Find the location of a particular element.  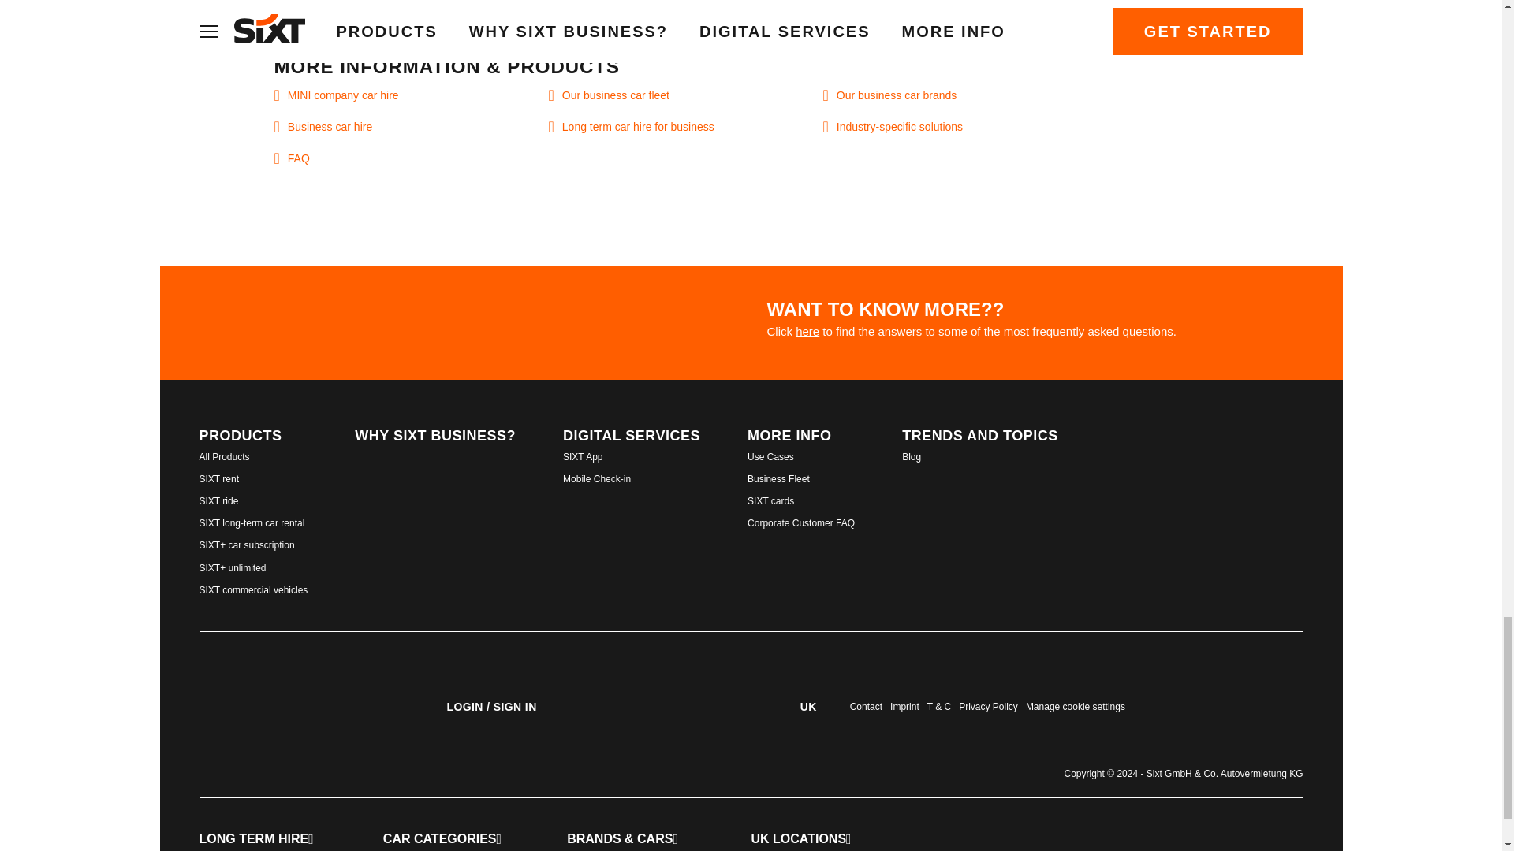

Our business car fleet is located at coordinates (687, 99).